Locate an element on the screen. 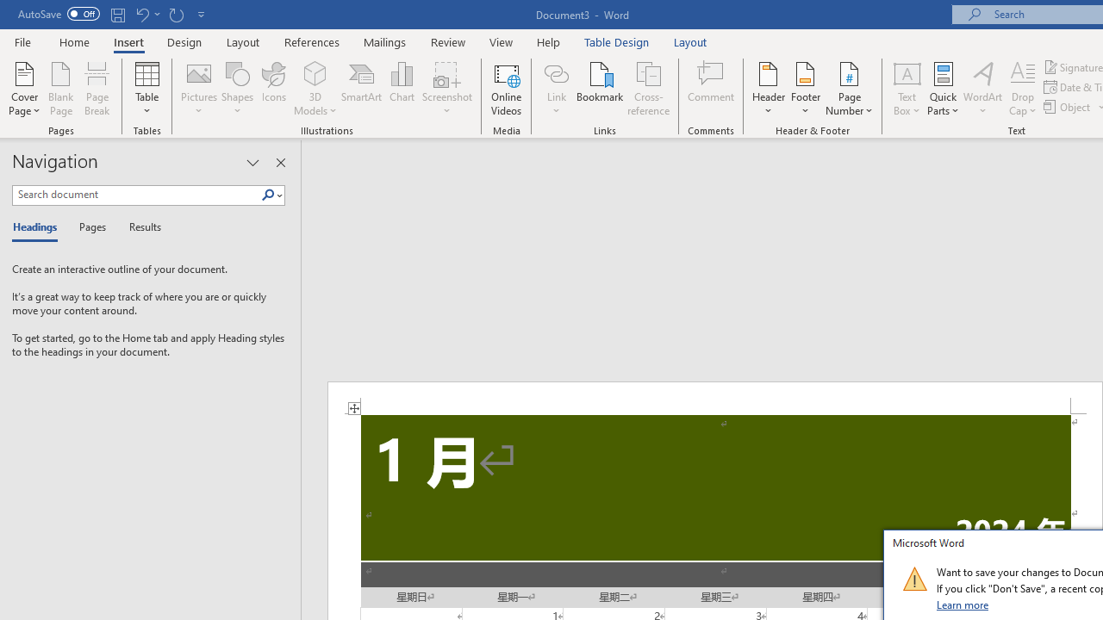  Cover Page is located at coordinates (24, 88).